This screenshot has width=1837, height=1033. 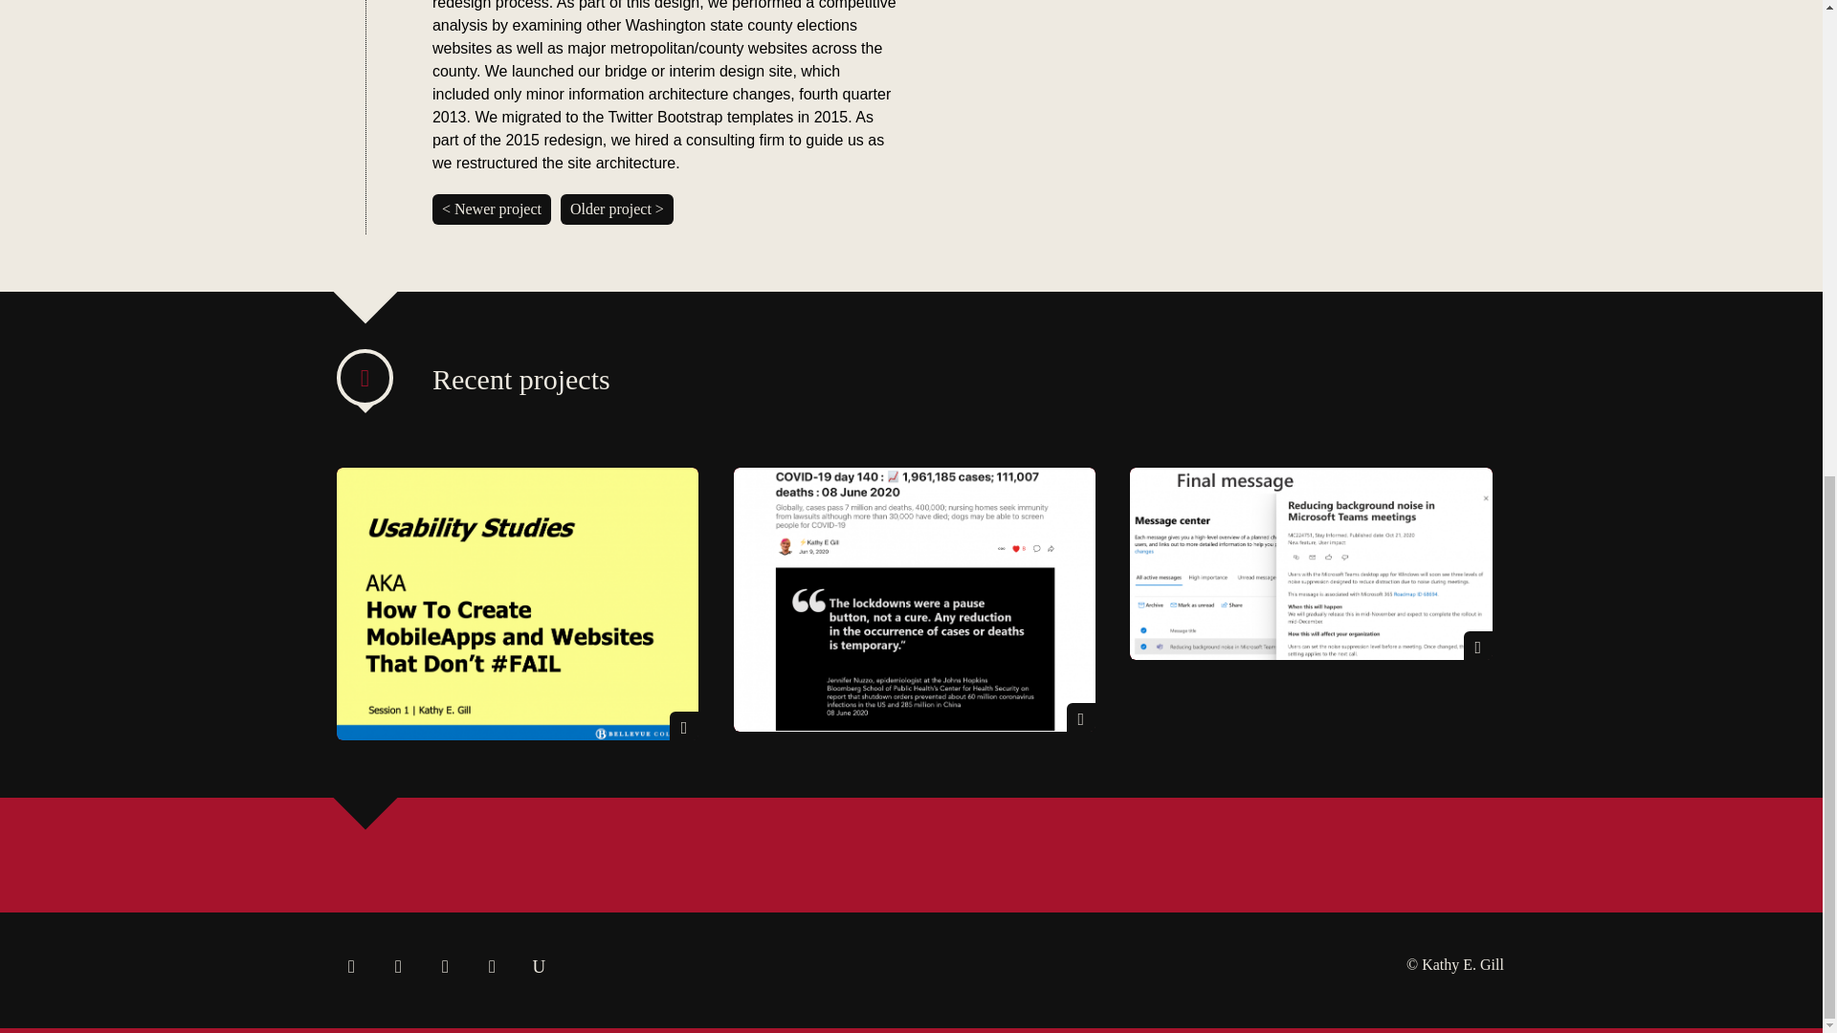 I want to click on kegill - flickr, so click(x=445, y=967).